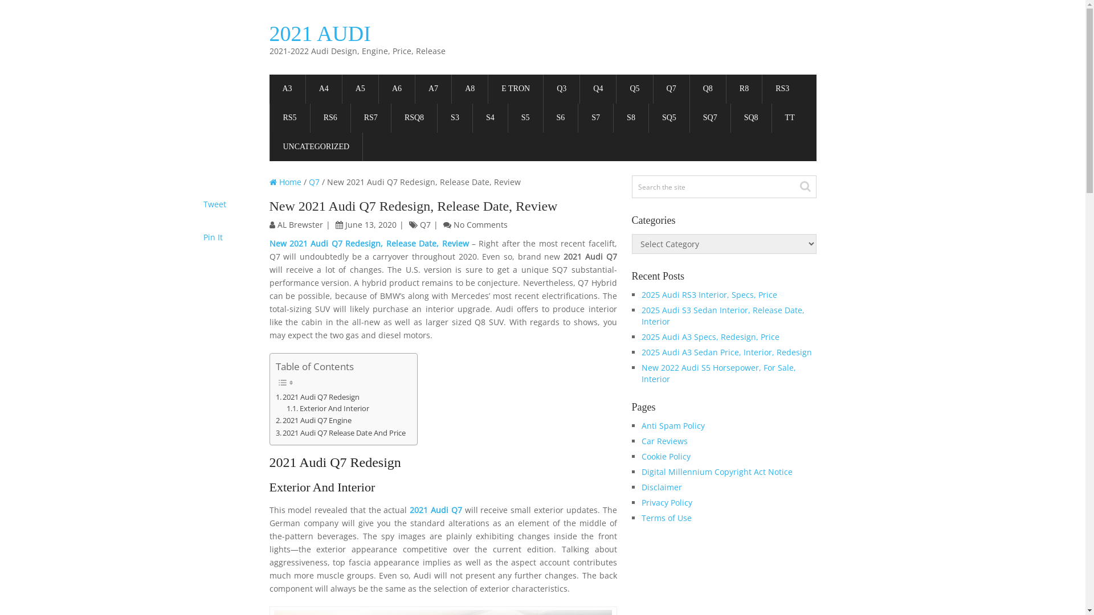 The image size is (1094, 615). Describe the element at coordinates (455, 118) in the screenshot. I see `S3` at that location.